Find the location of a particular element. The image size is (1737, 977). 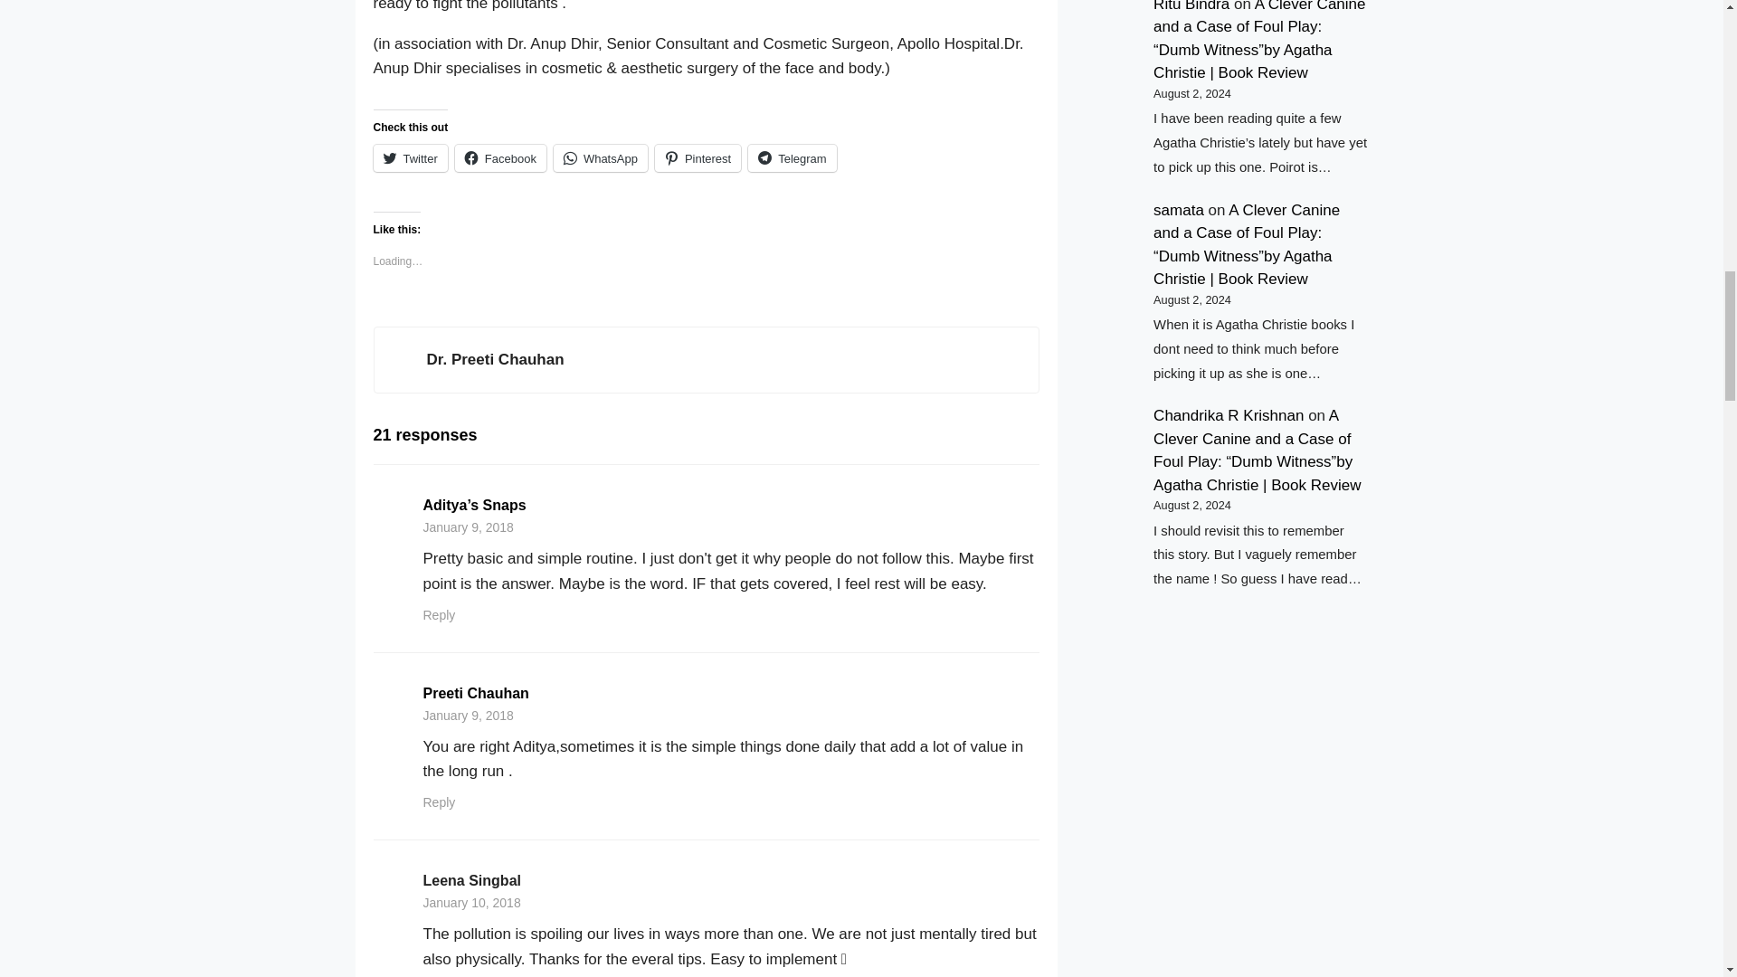

Pinterest is located at coordinates (698, 157).